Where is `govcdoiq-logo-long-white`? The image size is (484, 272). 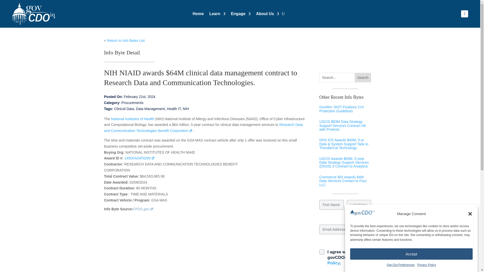
govcdoiq-logo-long-white is located at coordinates (48, 11).